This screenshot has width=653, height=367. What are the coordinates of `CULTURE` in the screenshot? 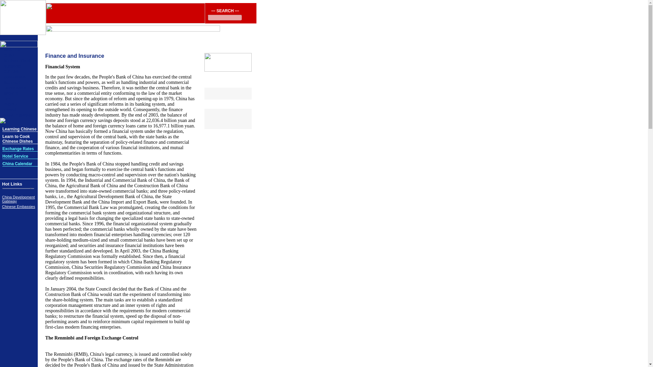 It's located at (12, 72).